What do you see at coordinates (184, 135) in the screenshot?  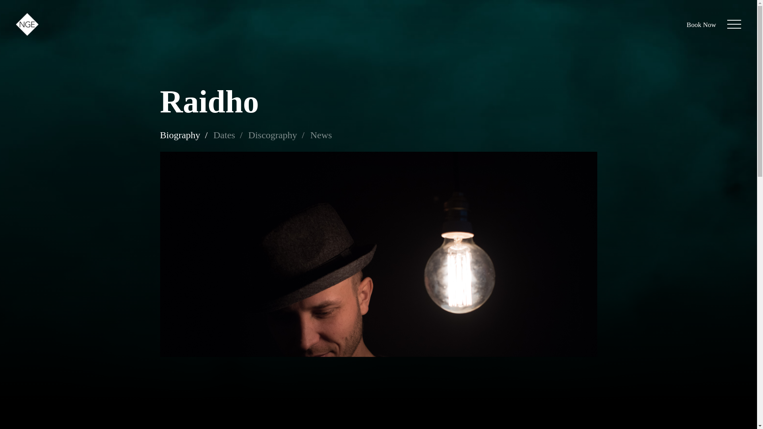 I see `Biography` at bounding box center [184, 135].